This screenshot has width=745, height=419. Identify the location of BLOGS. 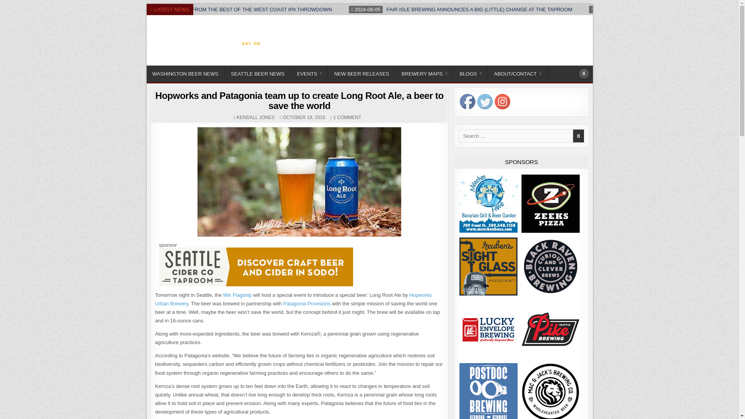
(470, 74).